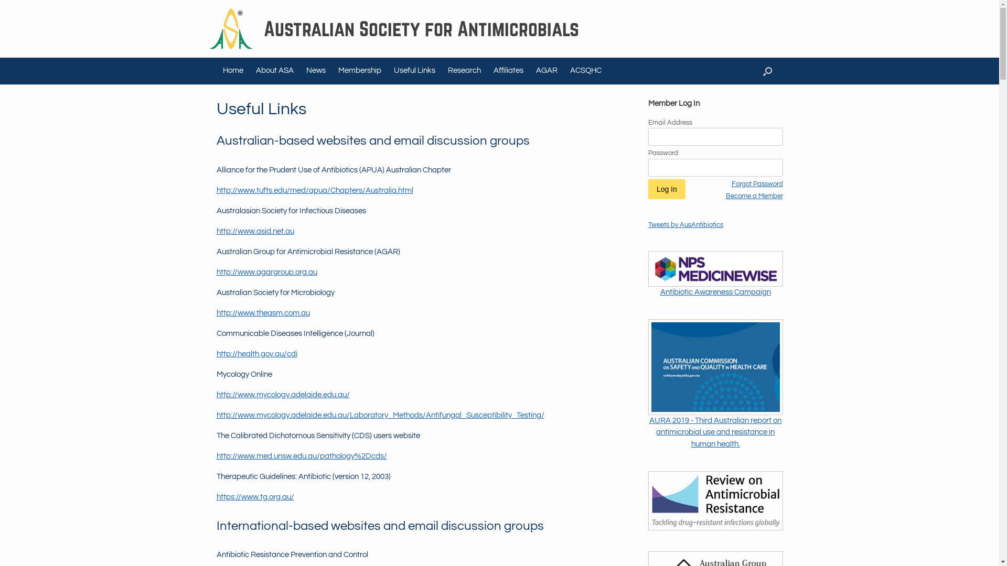 Image resolution: width=1007 pixels, height=566 pixels. I want to click on http://www.tufts.edu/med/apua/Chapters/Australia.html, so click(315, 191).